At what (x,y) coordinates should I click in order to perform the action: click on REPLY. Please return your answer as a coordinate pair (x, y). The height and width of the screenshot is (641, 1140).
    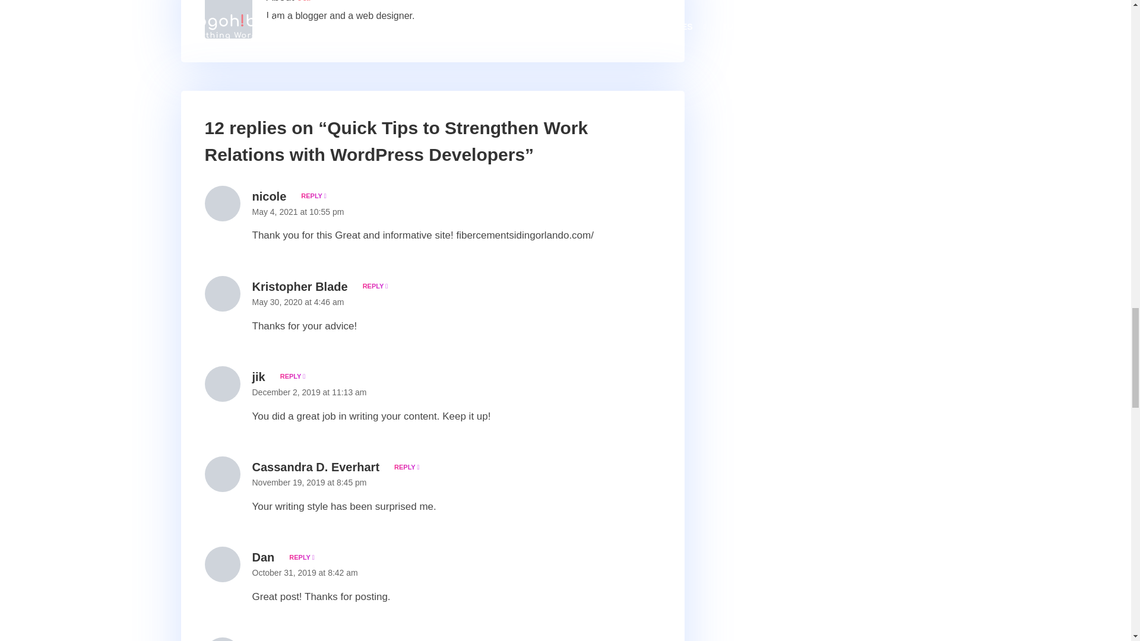
    Looking at the image, I should click on (290, 376).